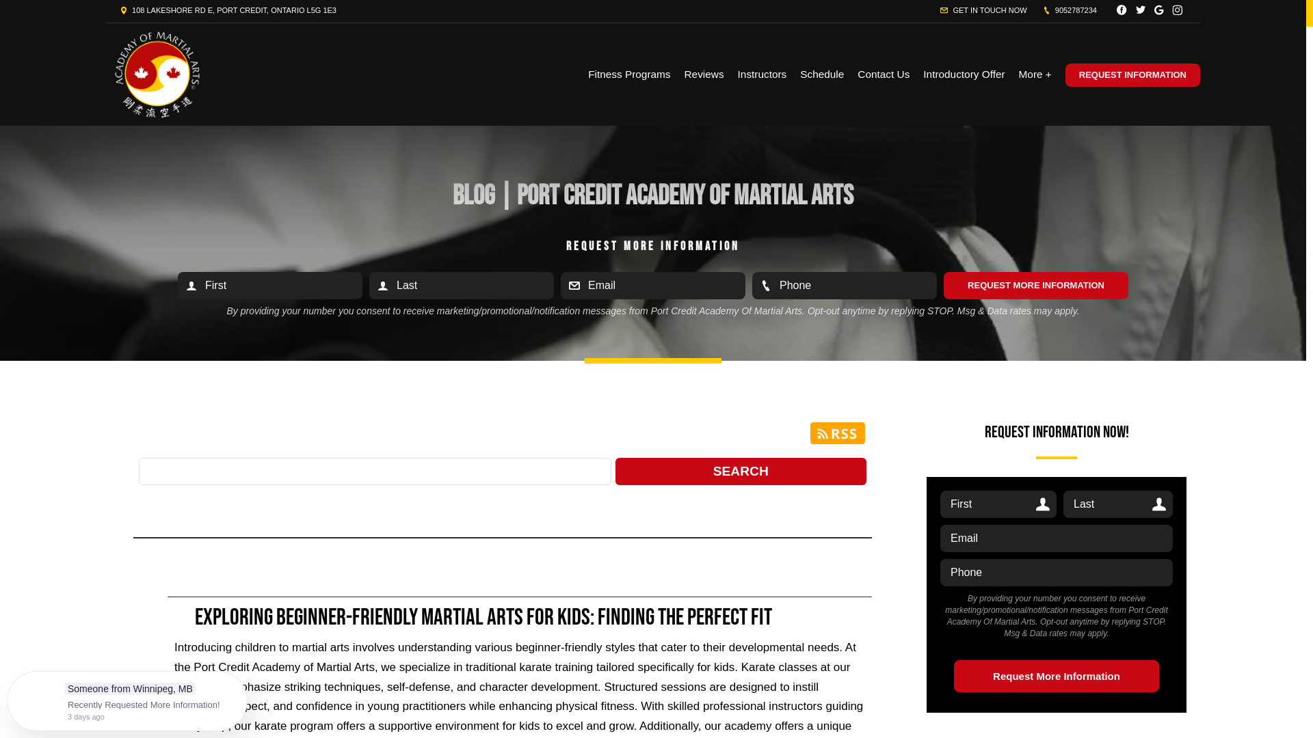 The height and width of the screenshot is (738, 1313). Describe the element at coordinates (884, 74) in the screenshot. I see `Contact Us` at that location.